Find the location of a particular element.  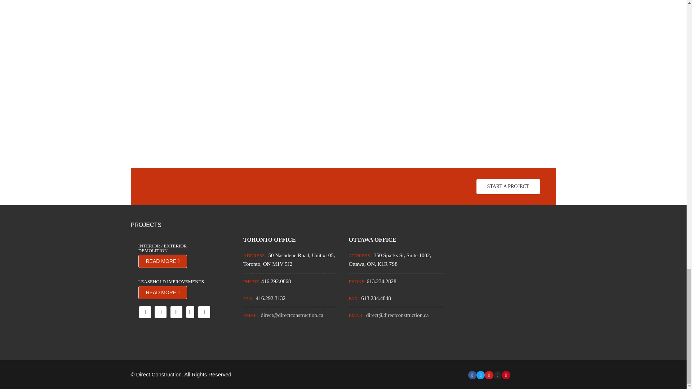

Contact Us is located at coordinates (508, 187).